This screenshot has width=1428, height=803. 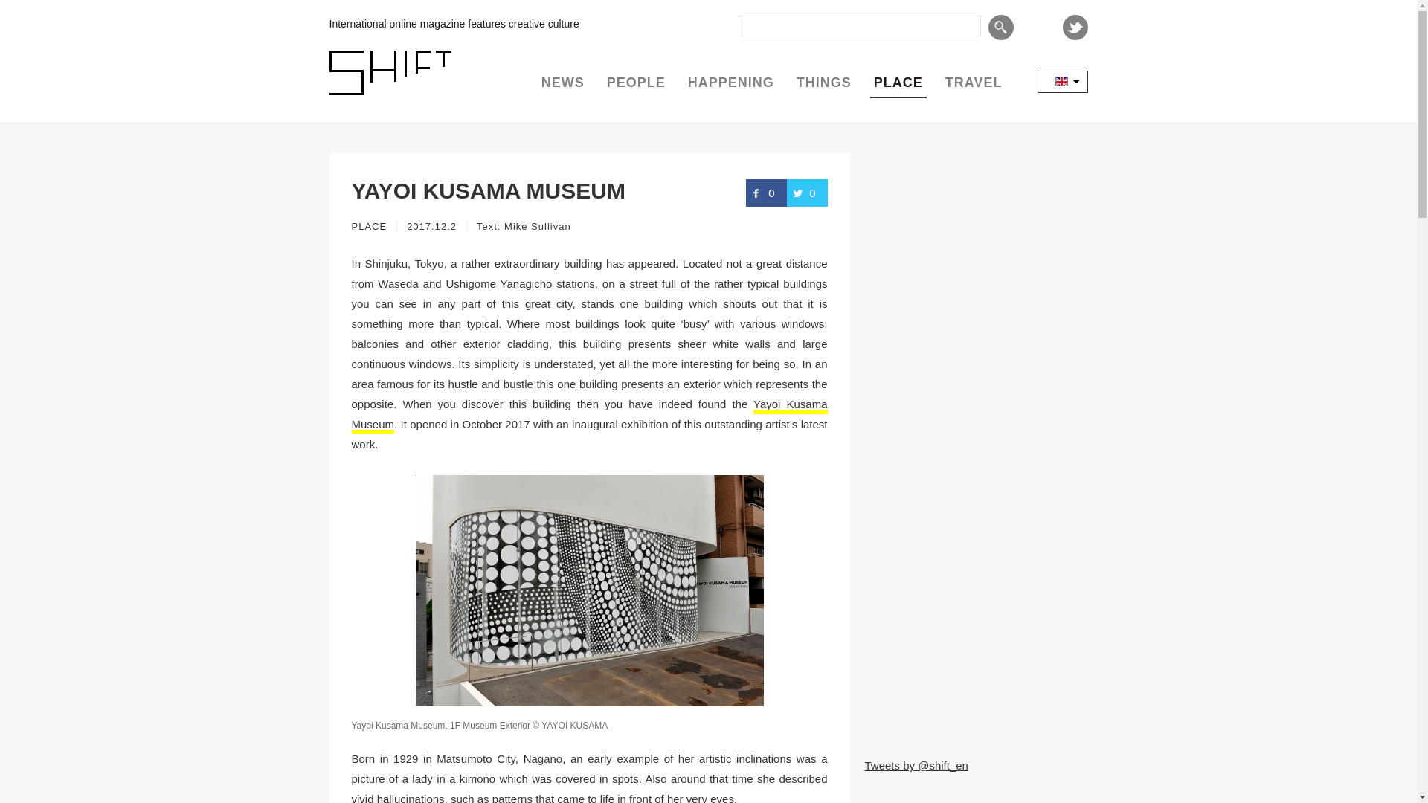 I want to click on HAPPENING, so click(x=731, y=83).